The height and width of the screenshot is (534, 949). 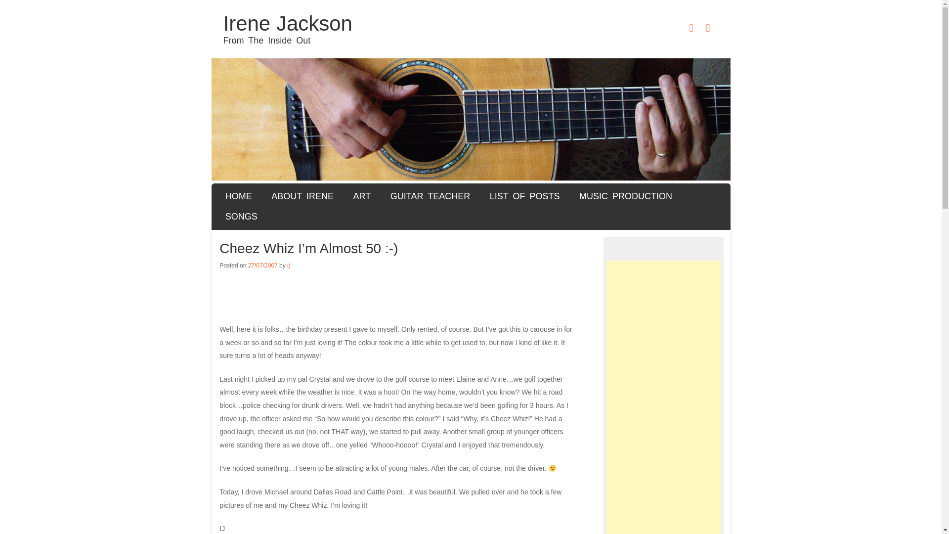 What do you see at coordinates (362, 196) in the screenshot?
I see `ART` at bounding box center [362, 196].